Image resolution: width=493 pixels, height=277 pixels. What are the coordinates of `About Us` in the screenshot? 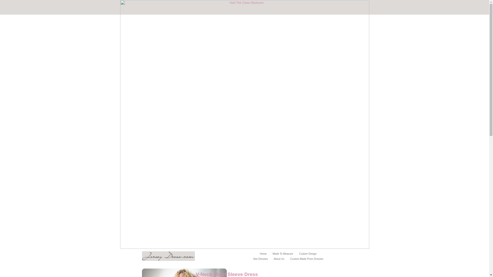 It's located at (279, 259).